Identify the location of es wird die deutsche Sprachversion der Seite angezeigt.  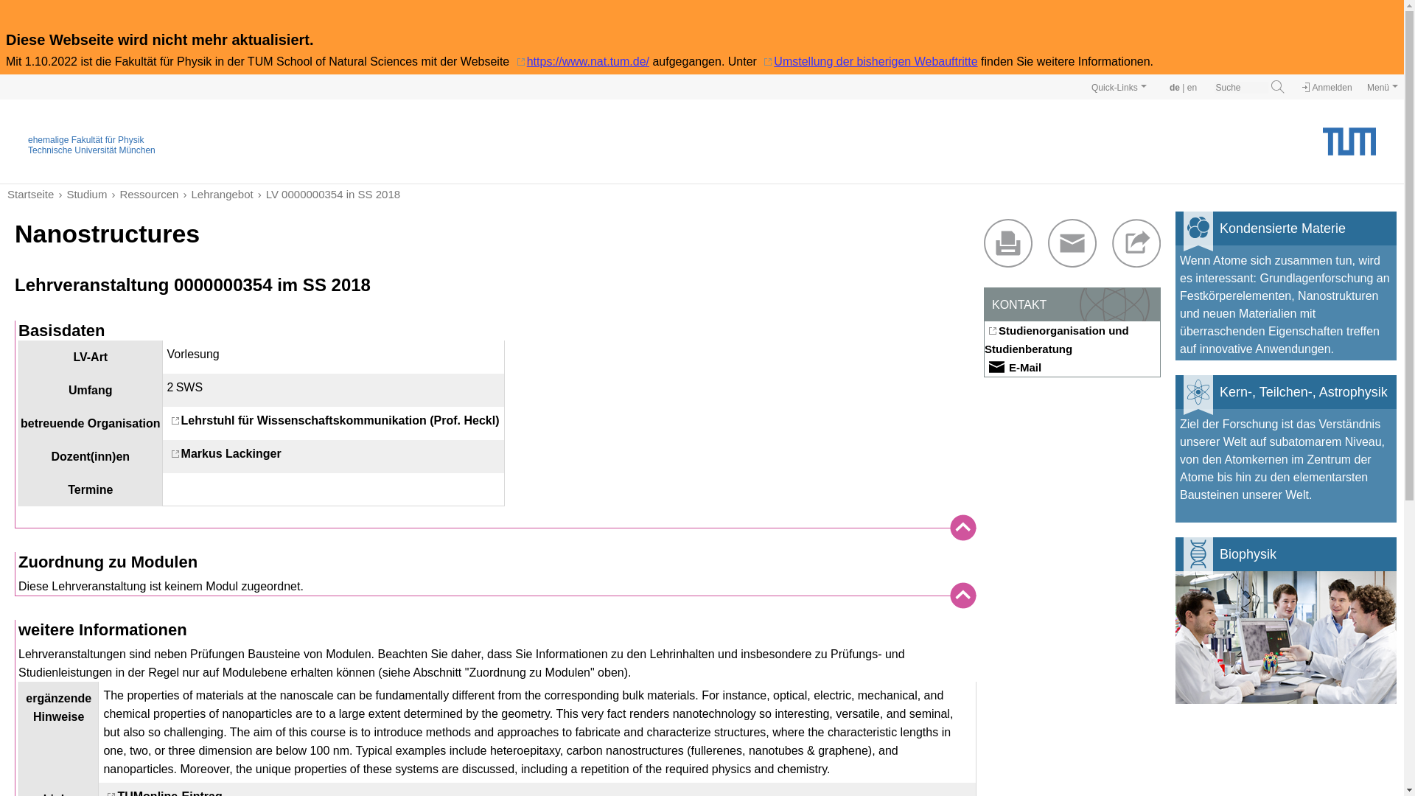
(1175, 88).